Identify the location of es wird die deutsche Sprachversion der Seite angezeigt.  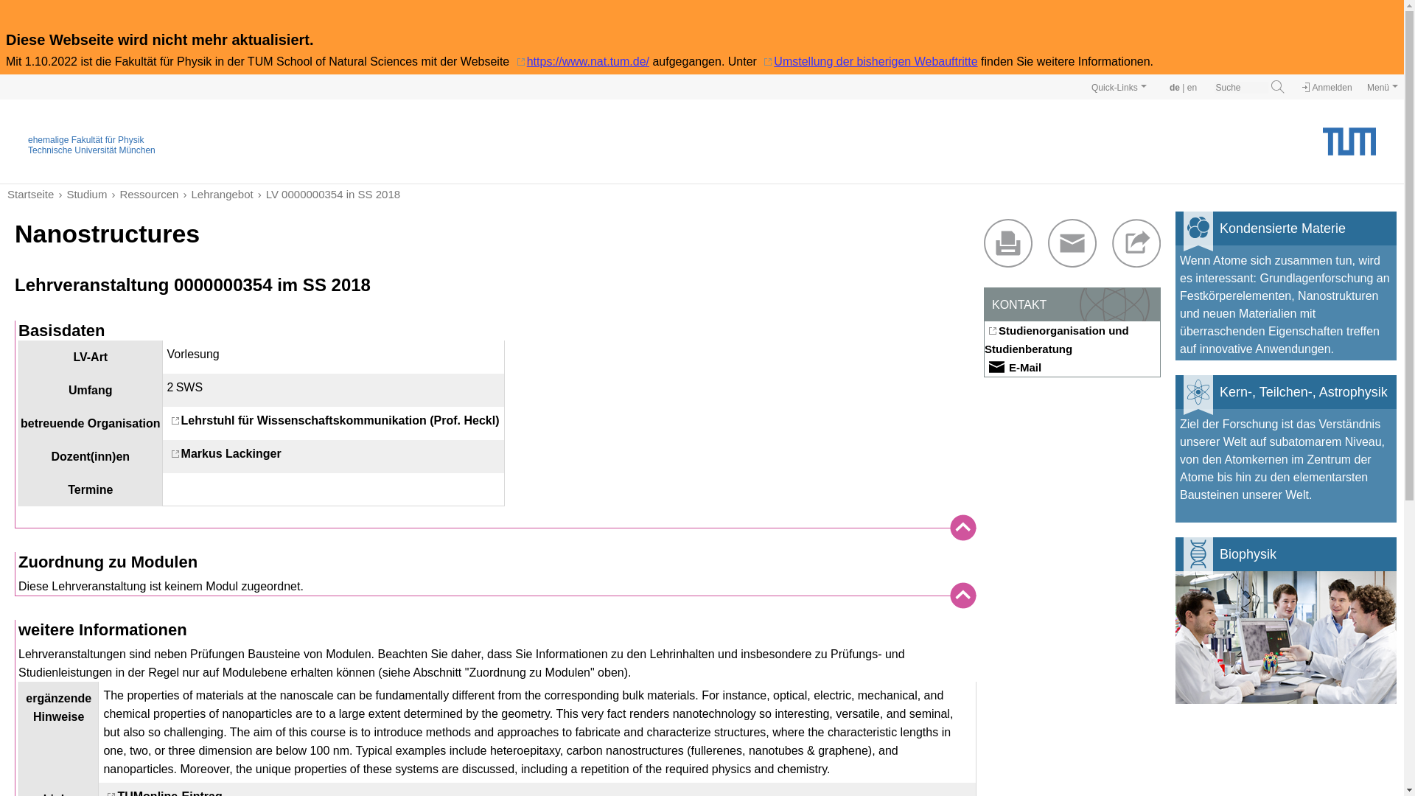
(1175, 88).